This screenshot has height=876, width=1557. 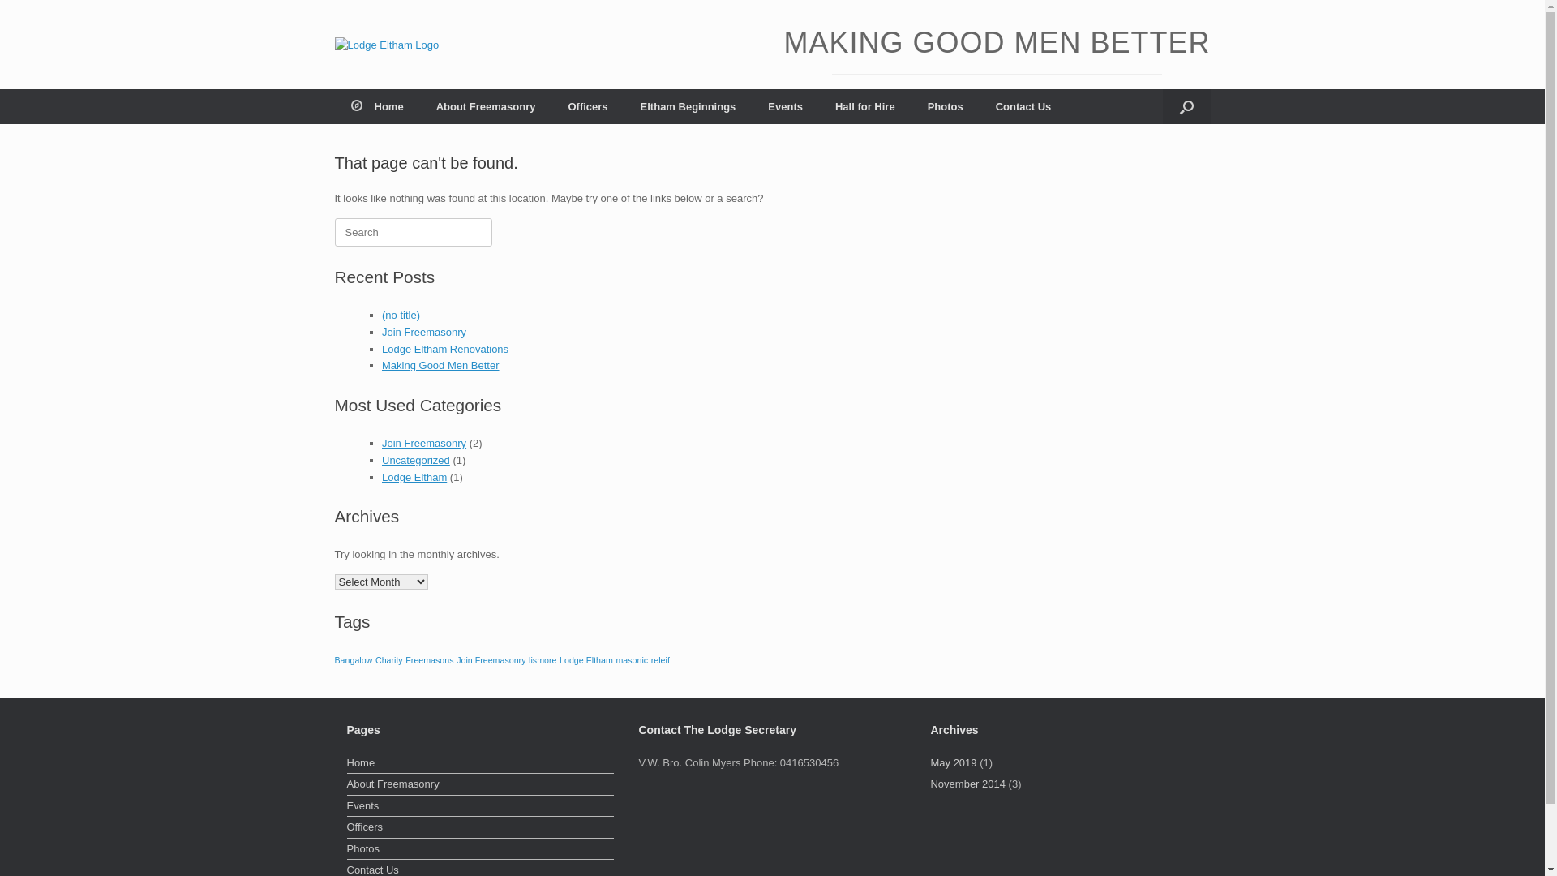 What do you see at coordinates (587, 107) in the screenshot?
I see `Officers` at bounding box center [587, 107].